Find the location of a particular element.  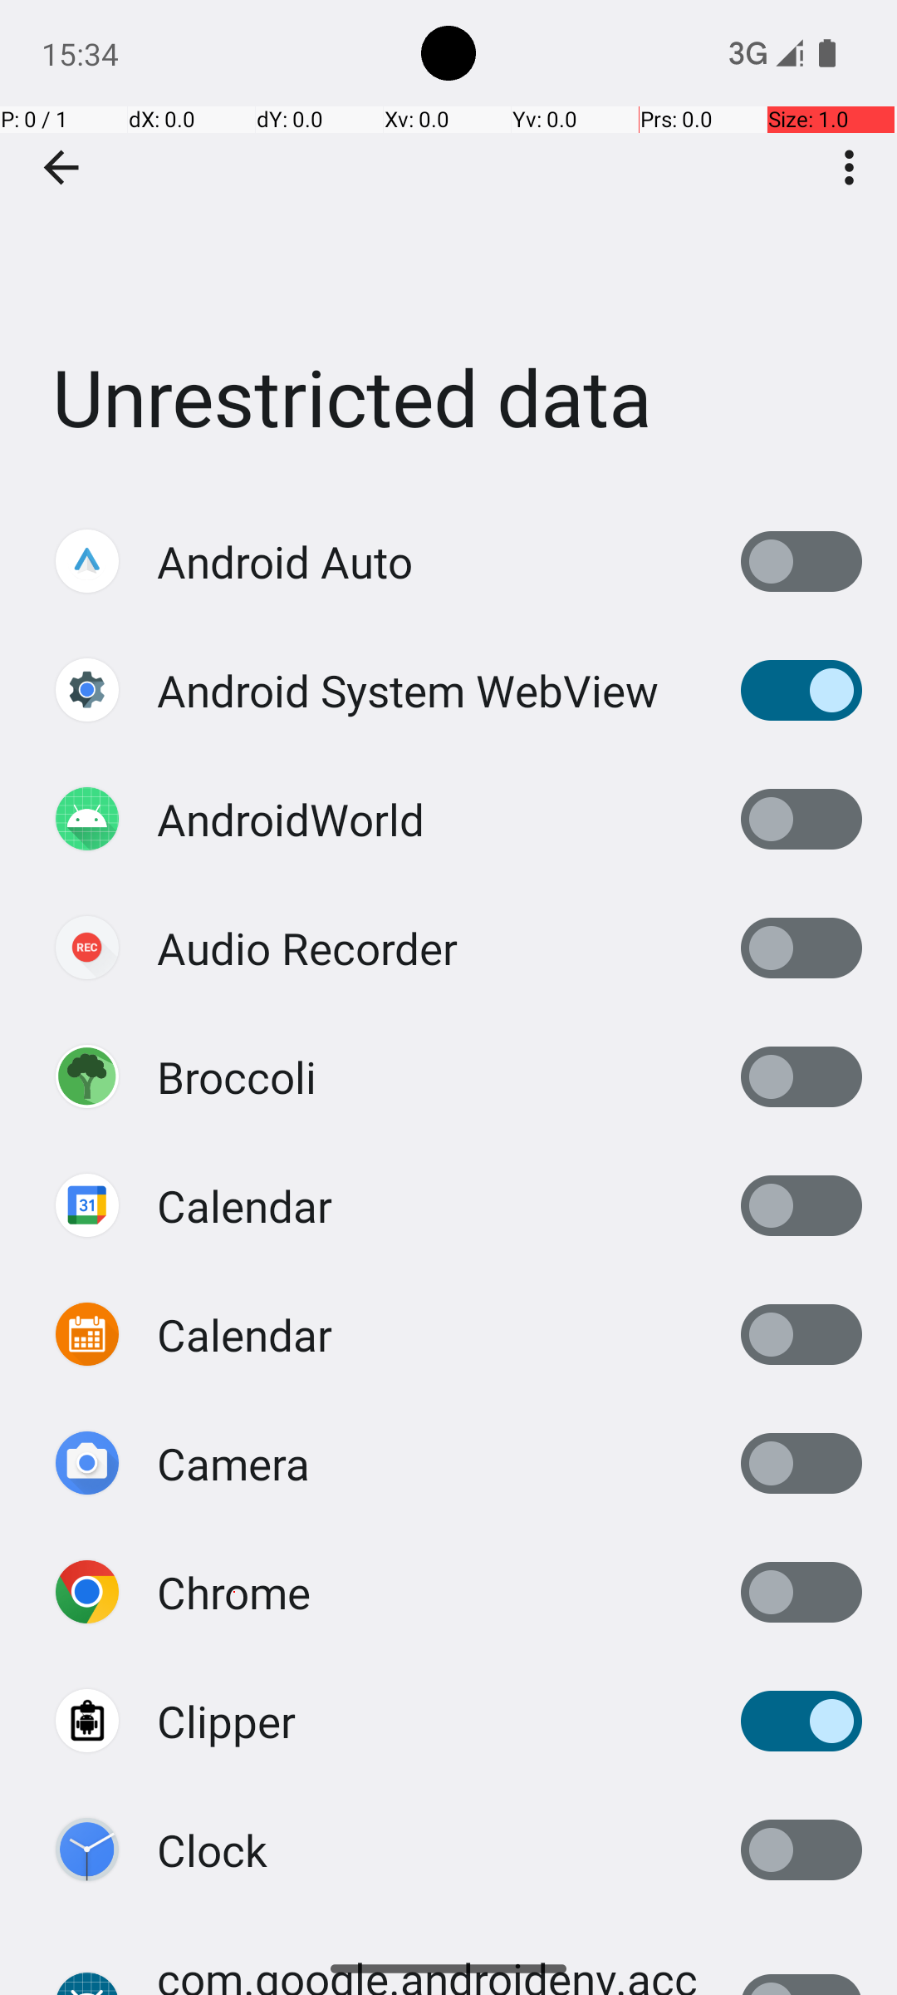

Camera is located at coordinates (233, 1463).